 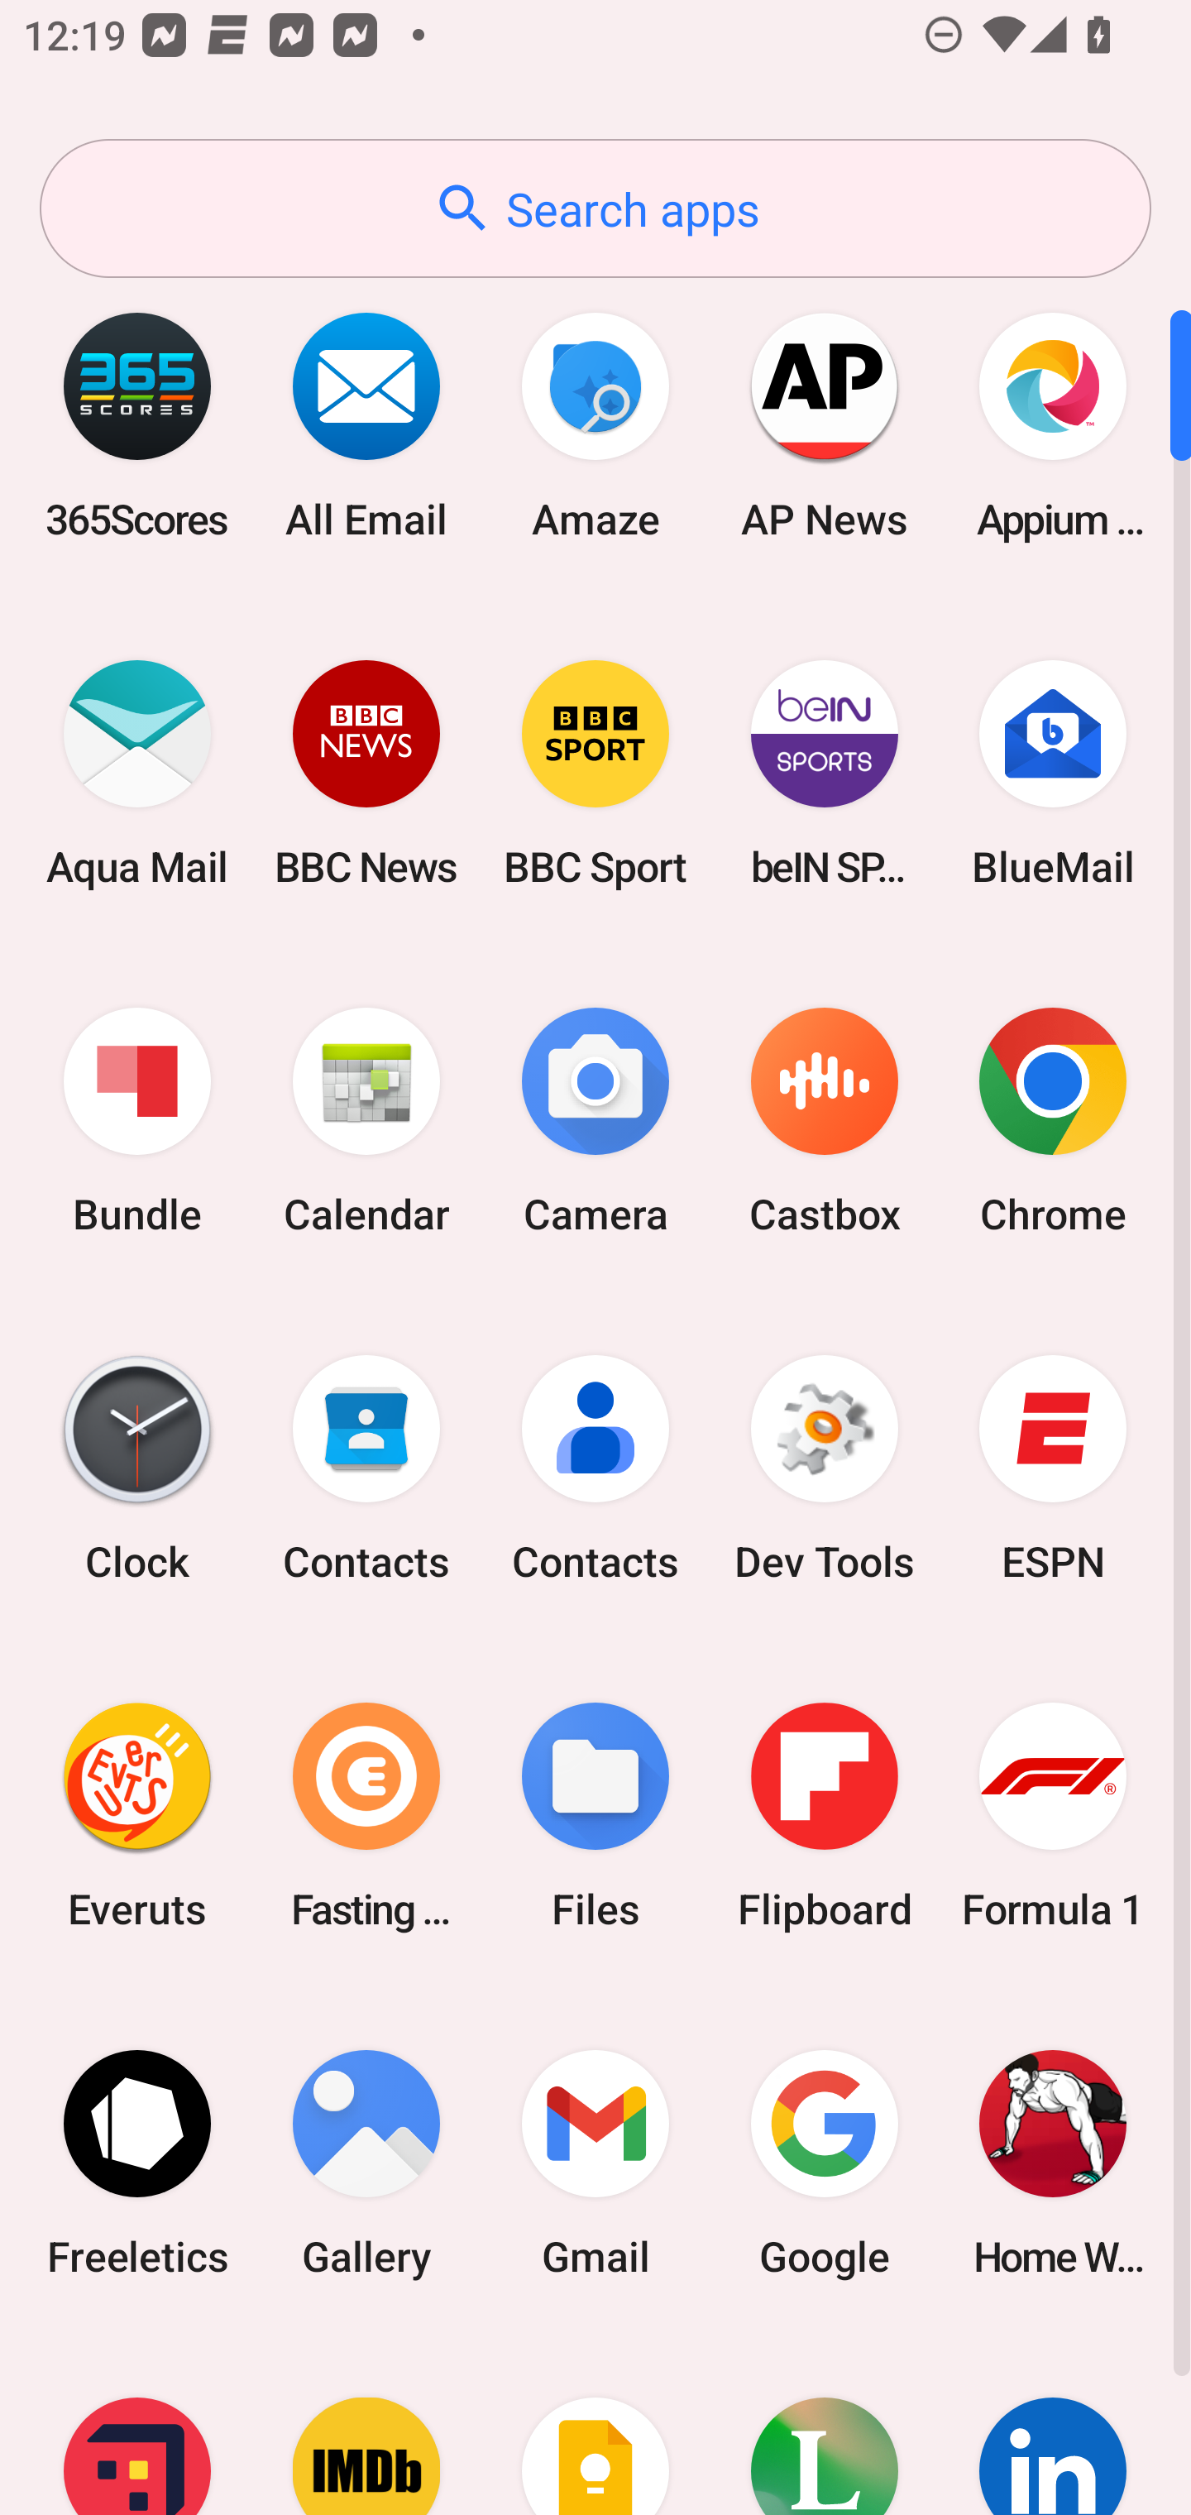 What do you see at coordinates (1053, 1468) in the screenshot?
I see `ESPN` at bounding box center [1053, 1468].